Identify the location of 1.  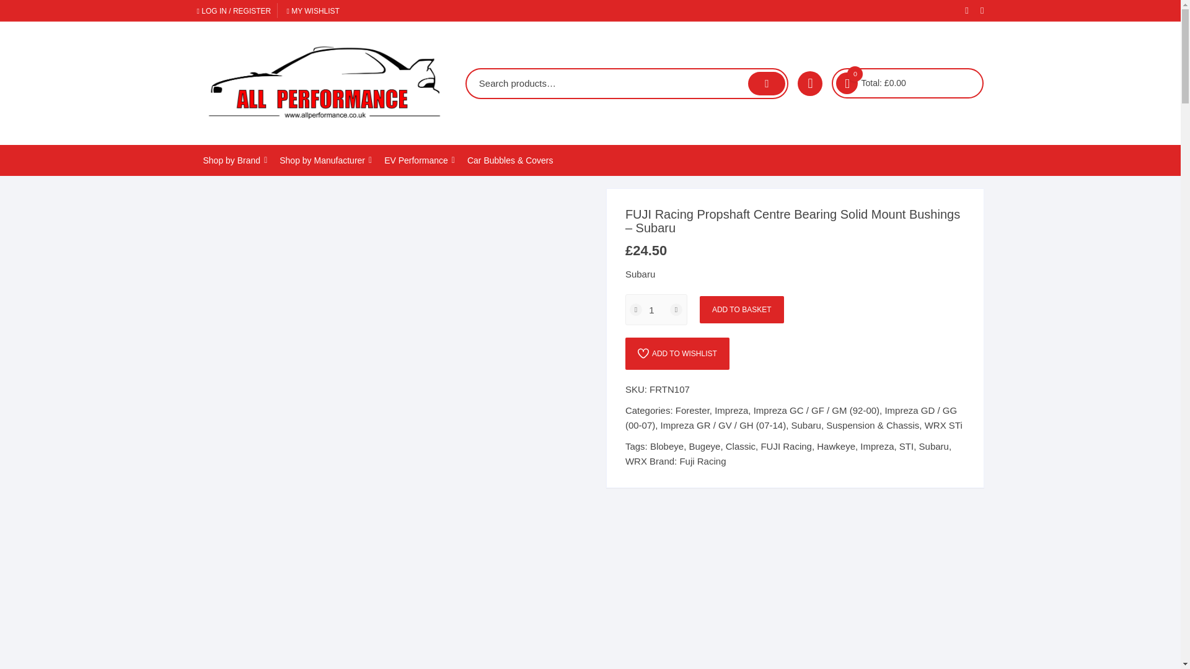
(656, 310).